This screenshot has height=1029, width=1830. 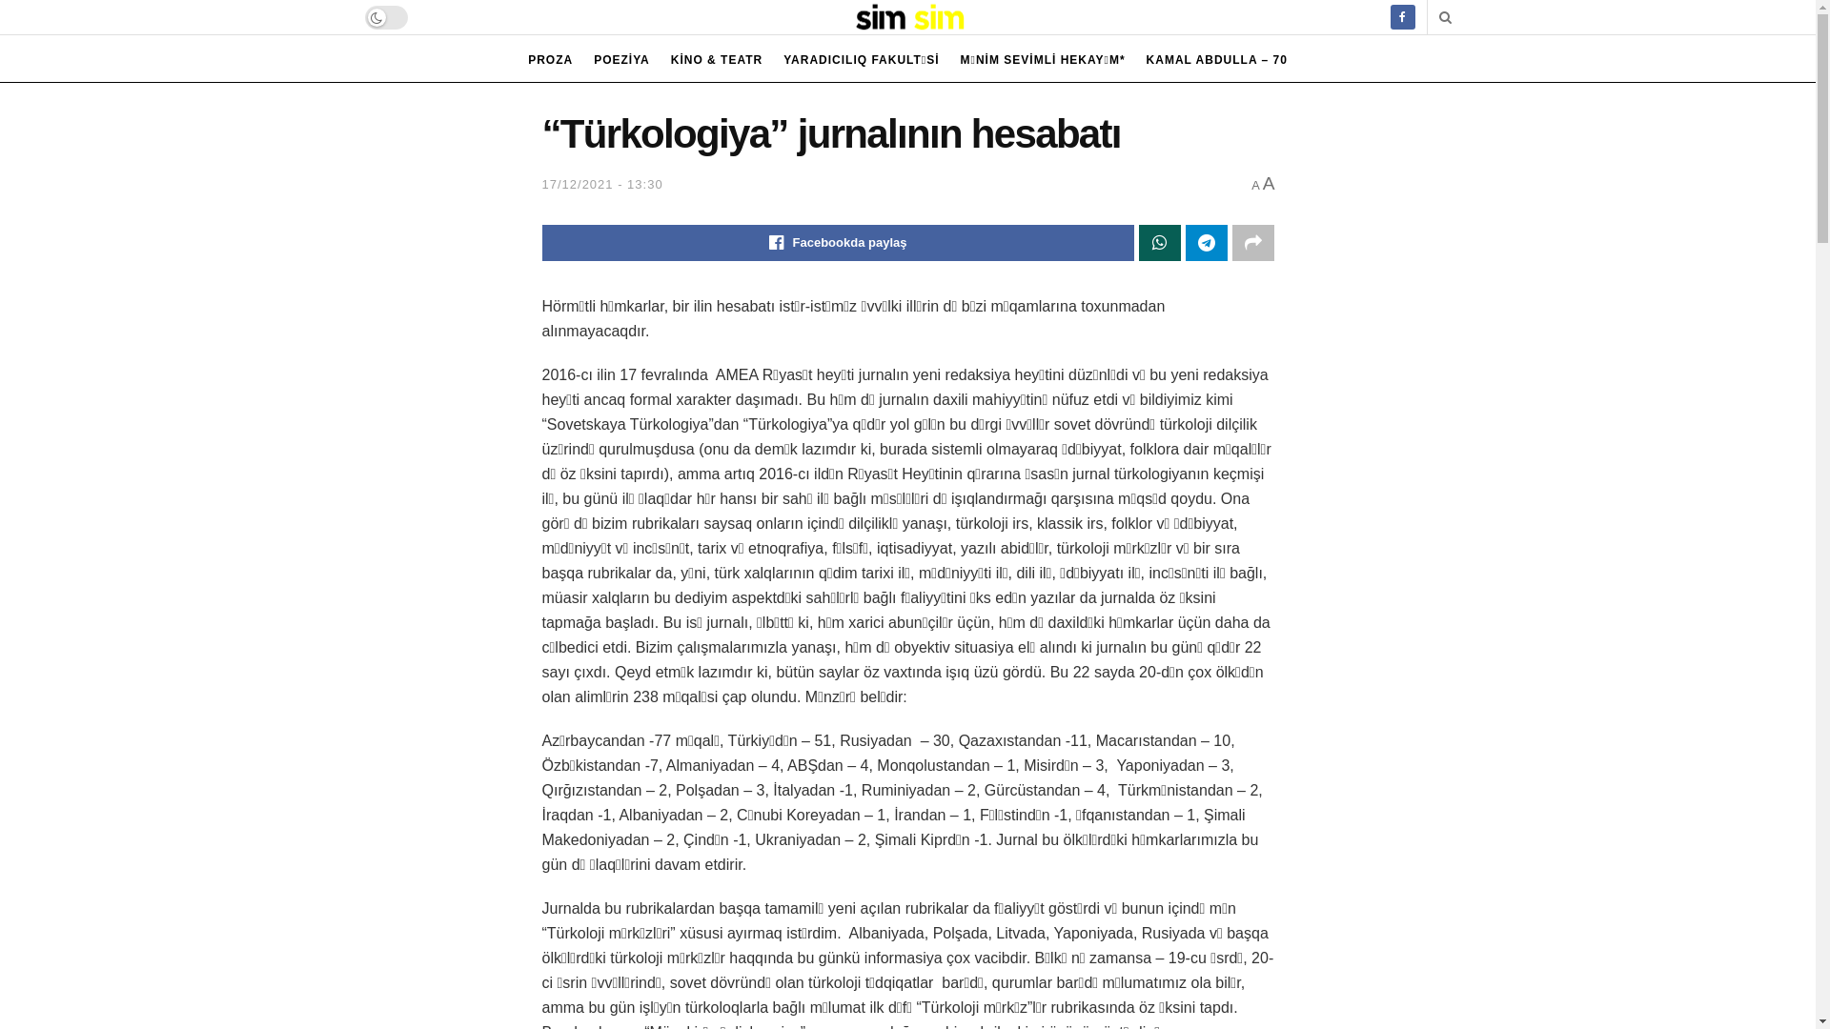 I want to click on 17/12/2021 - 13:30, so click(x=602, y=185).